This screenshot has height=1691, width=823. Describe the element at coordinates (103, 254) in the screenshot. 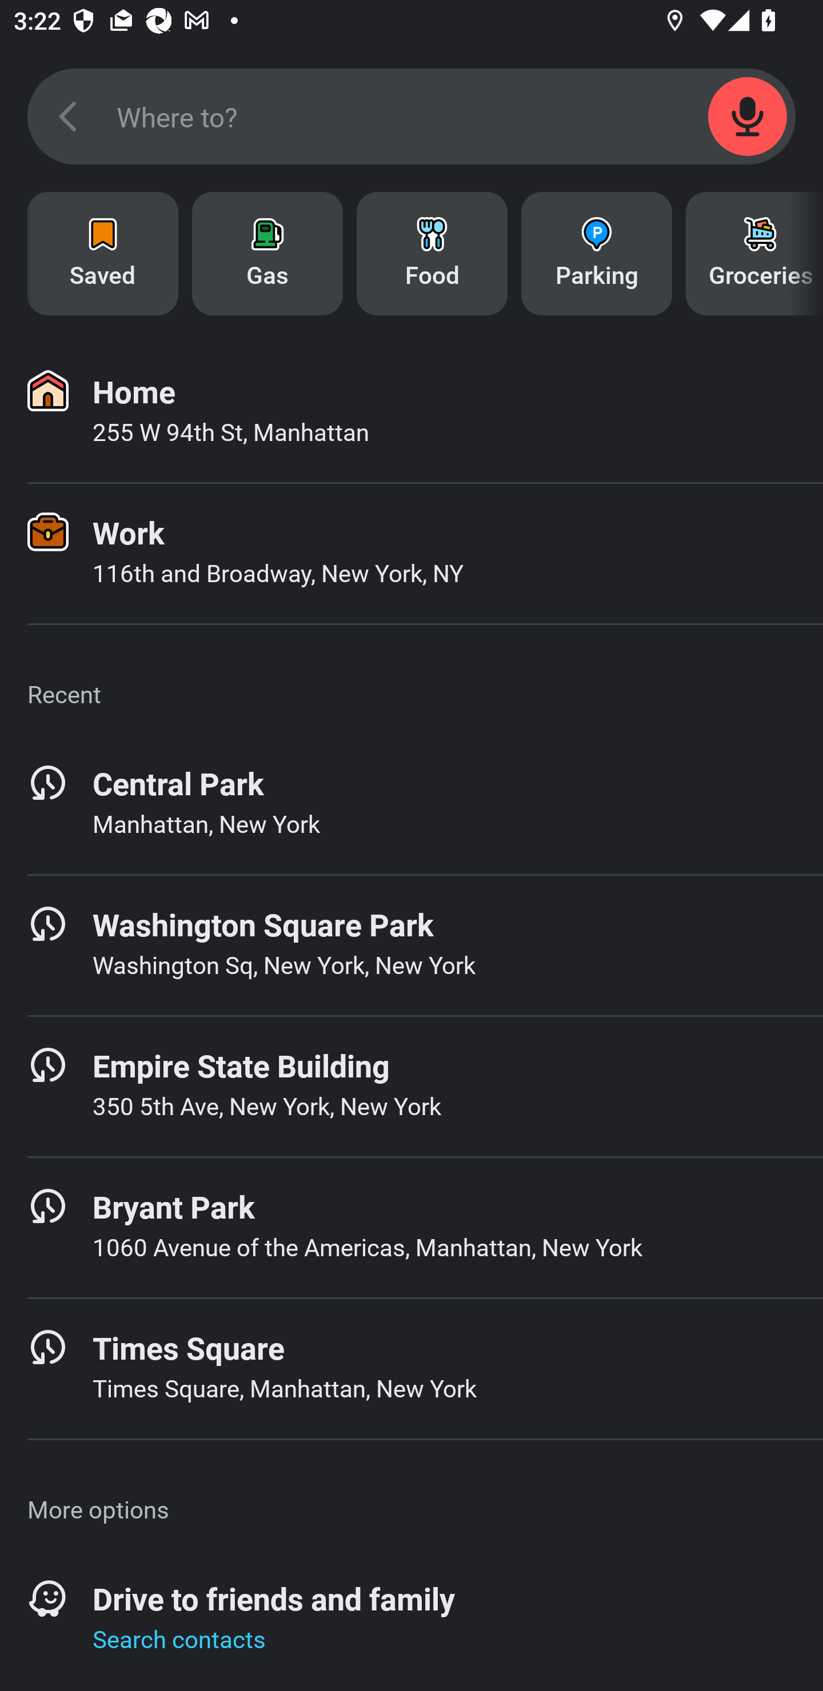

I see `Saved` at that location.